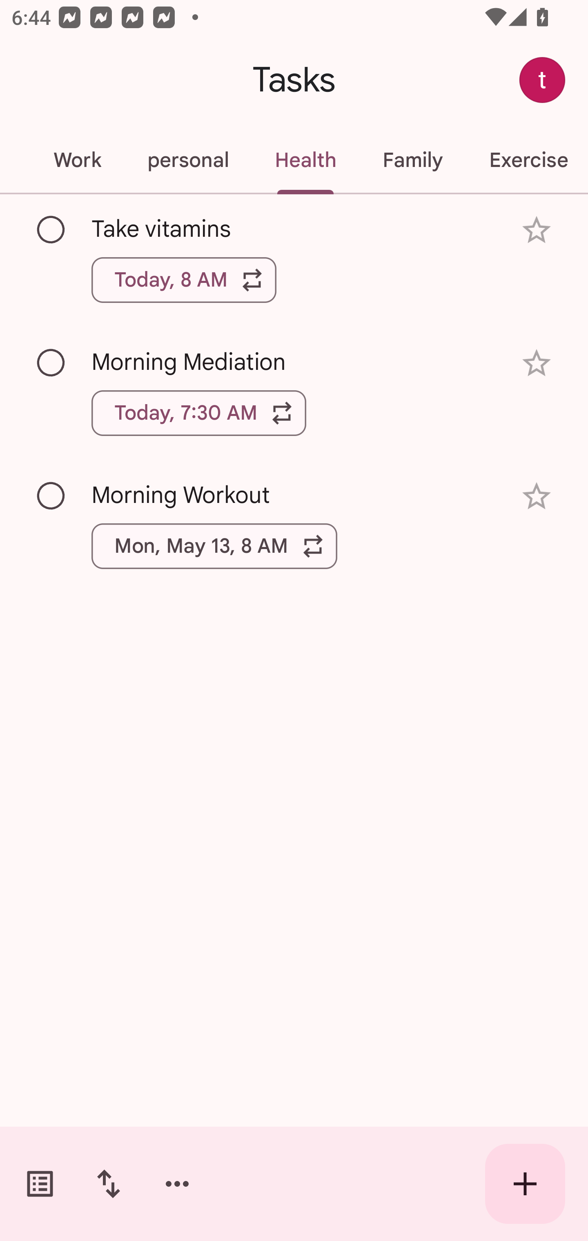  Describe the element at coordinates (199, 413) in the screenshot. I see `Today, 7:30 AM` at that location.